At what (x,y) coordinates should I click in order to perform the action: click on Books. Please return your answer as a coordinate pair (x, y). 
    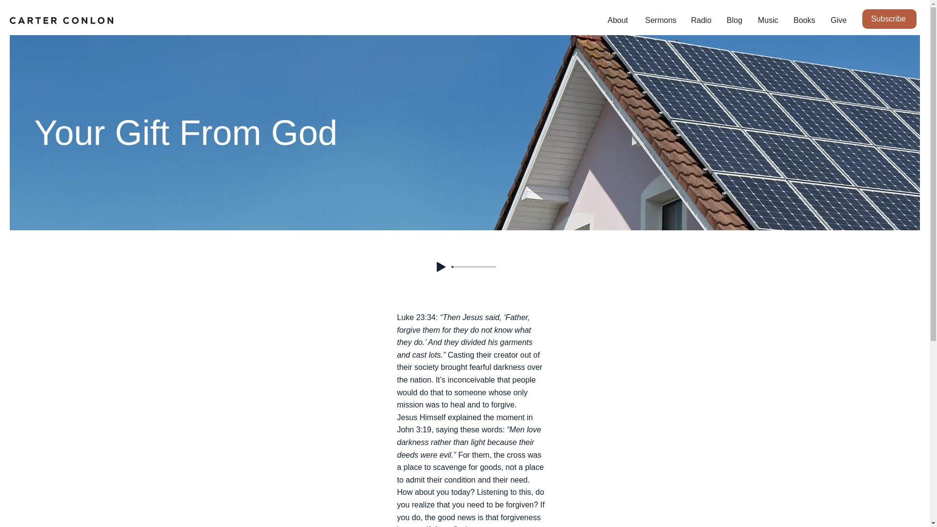
    Looking at the image, I should click on (804, 20).